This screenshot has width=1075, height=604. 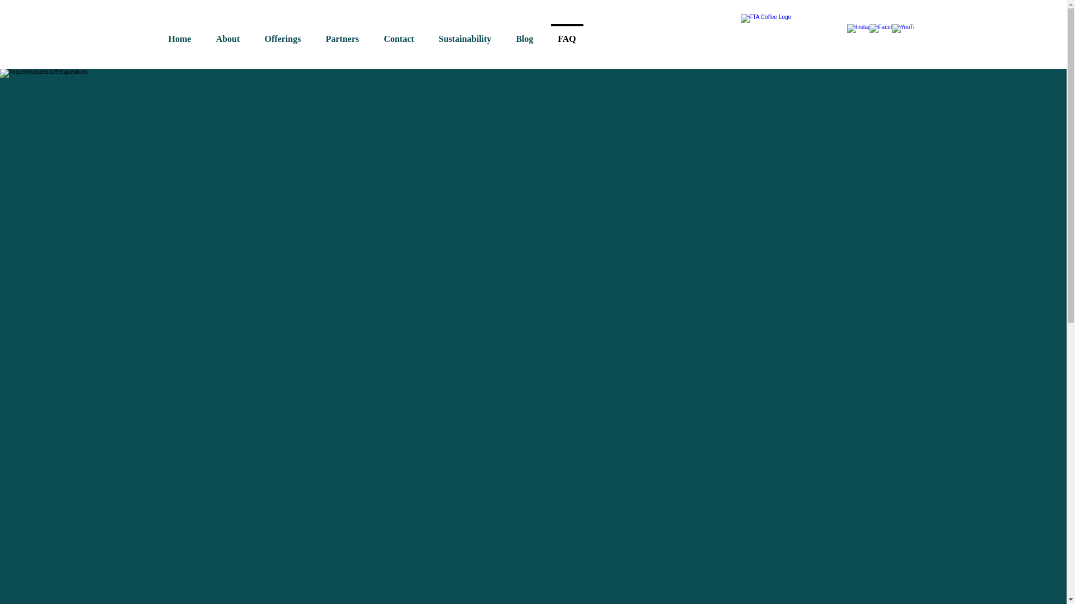 I want to click on Offerings, so click(x=282, y=34).